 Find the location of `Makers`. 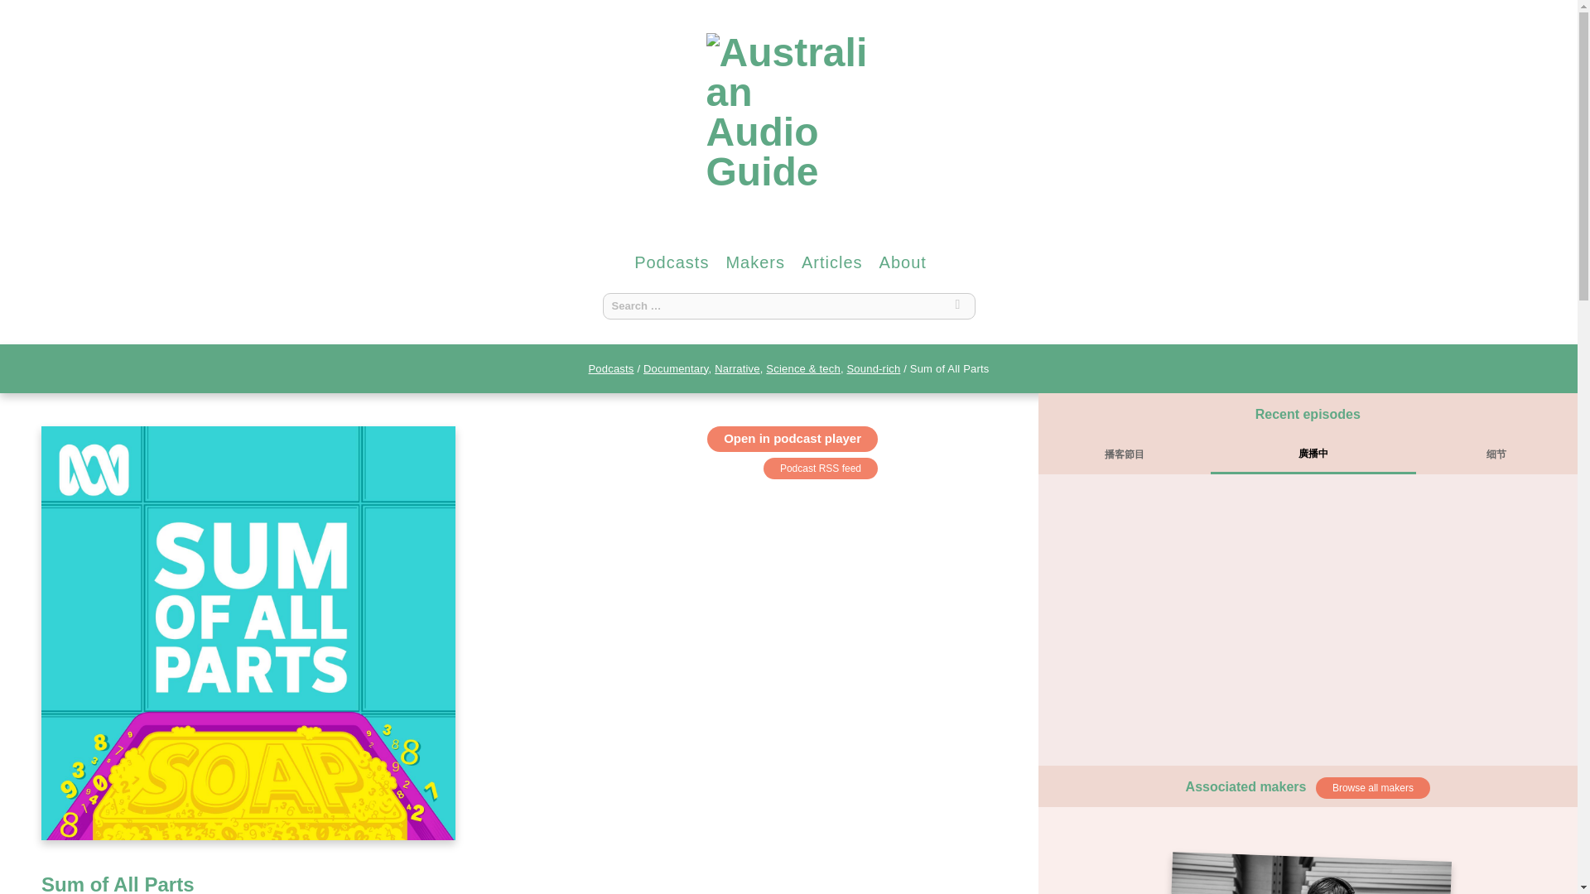

Makers is located at coordinates (755, 262).